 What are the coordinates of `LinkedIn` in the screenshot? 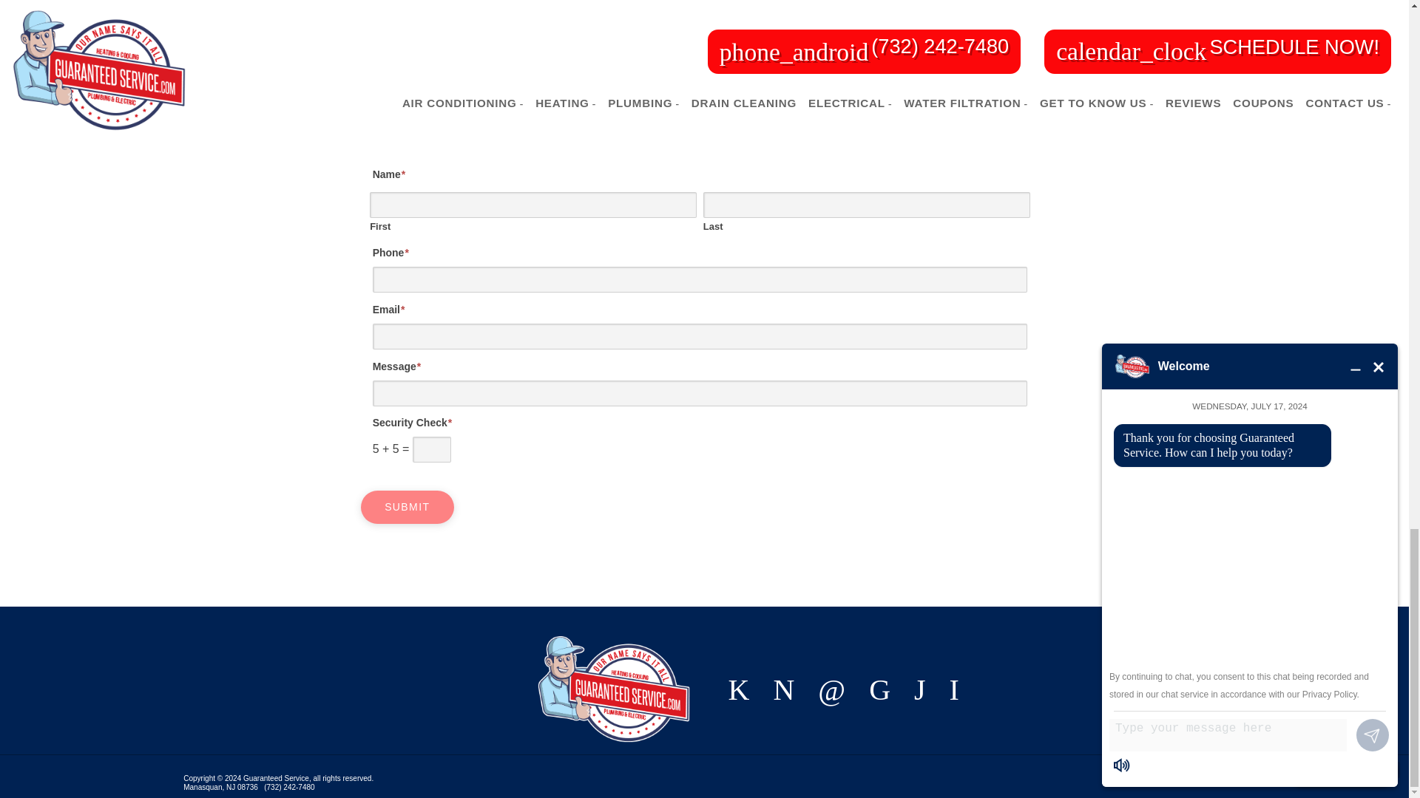 It's located at (920, 688).